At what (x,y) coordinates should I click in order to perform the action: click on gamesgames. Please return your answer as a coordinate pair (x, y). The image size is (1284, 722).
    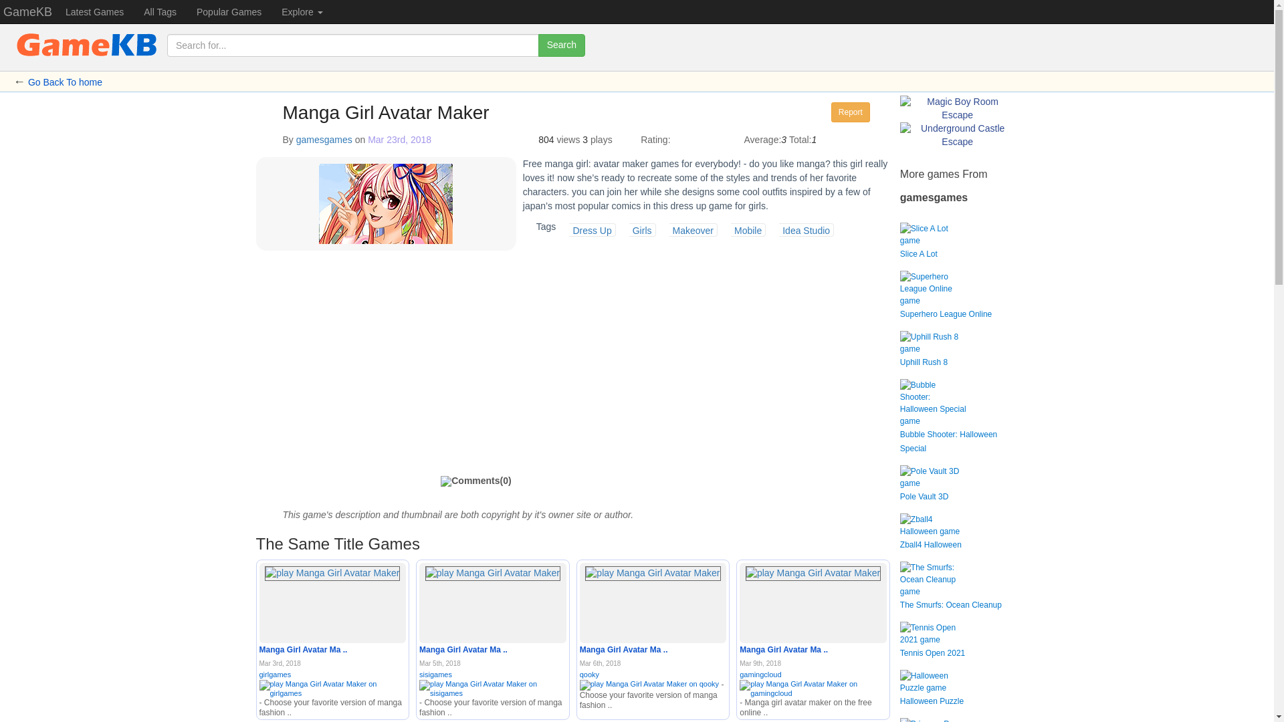
    Looking at the image, I should click on (324, 139).